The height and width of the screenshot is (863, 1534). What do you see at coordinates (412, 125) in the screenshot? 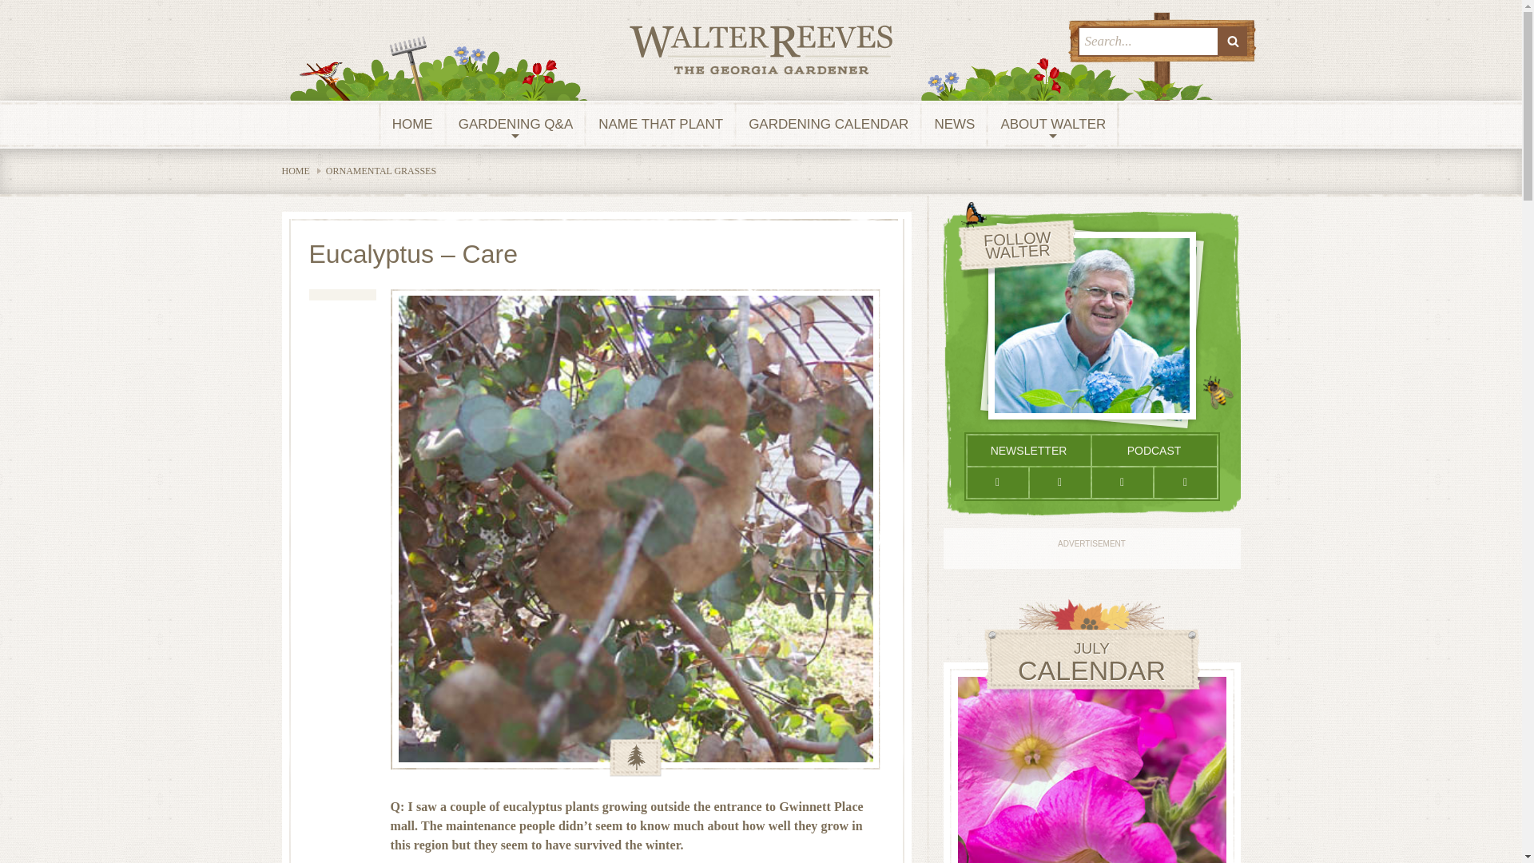
I see `HOME` at bounding box center [412, 125].